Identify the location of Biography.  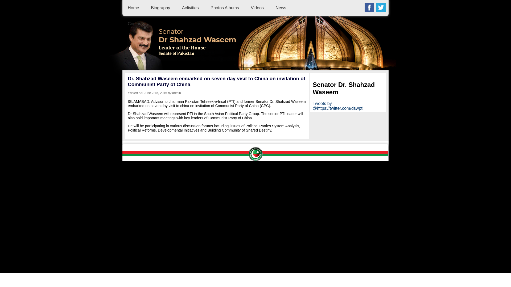
(160, 7).